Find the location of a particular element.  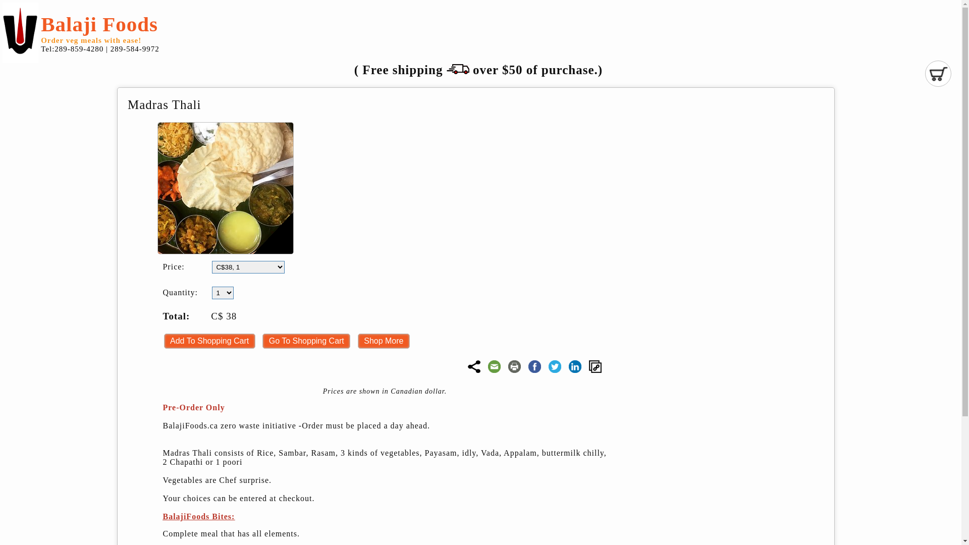

Print is located at coordinates (515, 366).